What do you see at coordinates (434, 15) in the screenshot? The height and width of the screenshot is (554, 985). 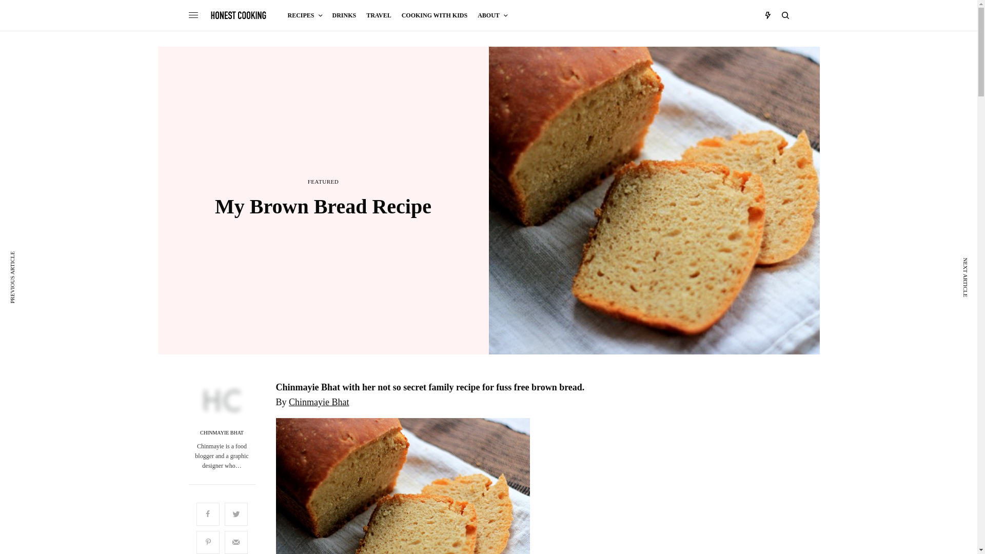 I see `COOKING WITH KIDS` at bounding box center [434, 15].